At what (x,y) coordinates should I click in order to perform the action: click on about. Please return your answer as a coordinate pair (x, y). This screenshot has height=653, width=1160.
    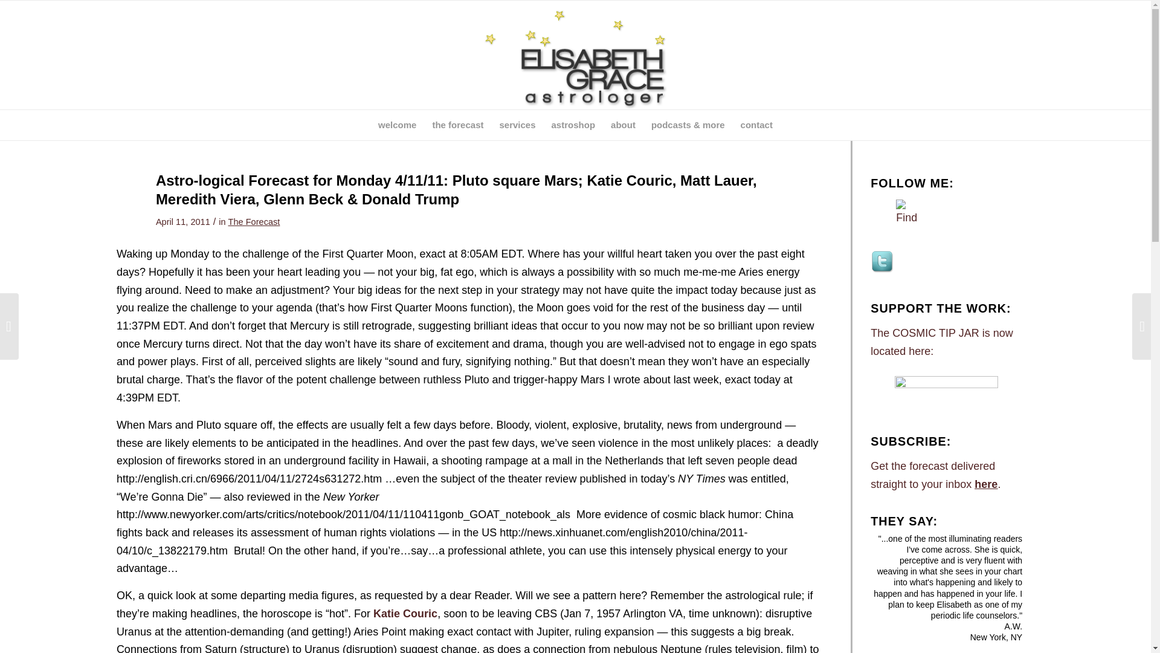
    Looking at the image, I should click on (623, 125).